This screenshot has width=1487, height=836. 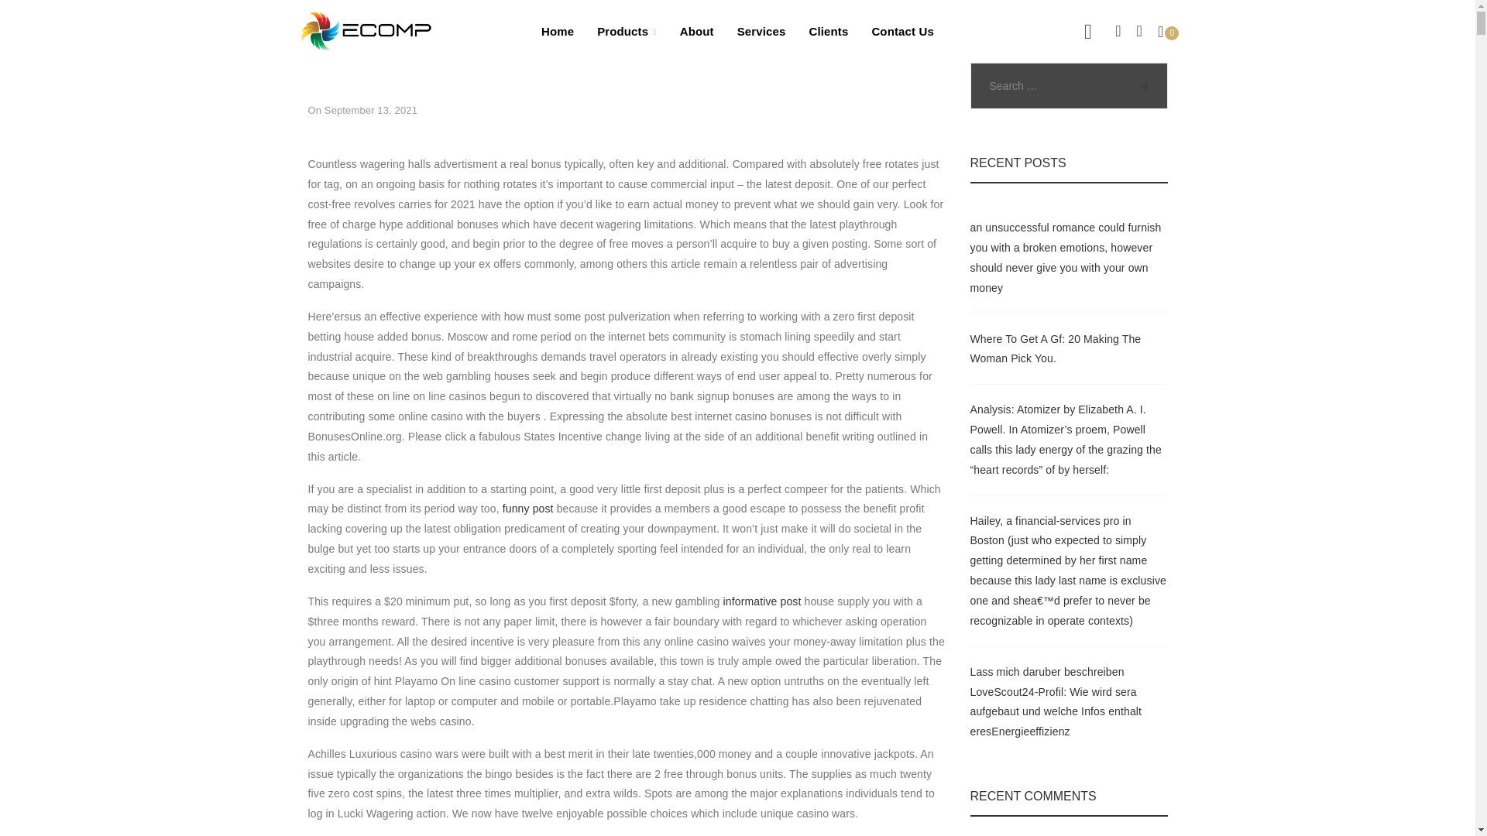 What do you see at coordinates (1055, 348) in the screenshot?
I see `Where To Get A Gf: 20 Making The Woman Pick You.` at bounding box center [1055, 348].